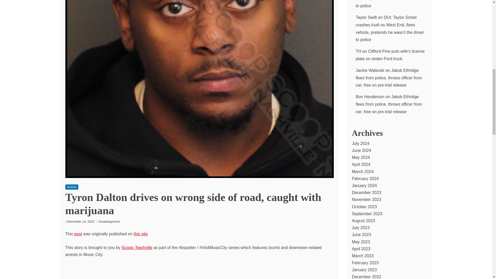 Image resolution: width=496 pixels, height=279 pixels. What do you see at coordinates (141, 234) in the screenshot?
I see `this site` at bounding box center [141, 234].